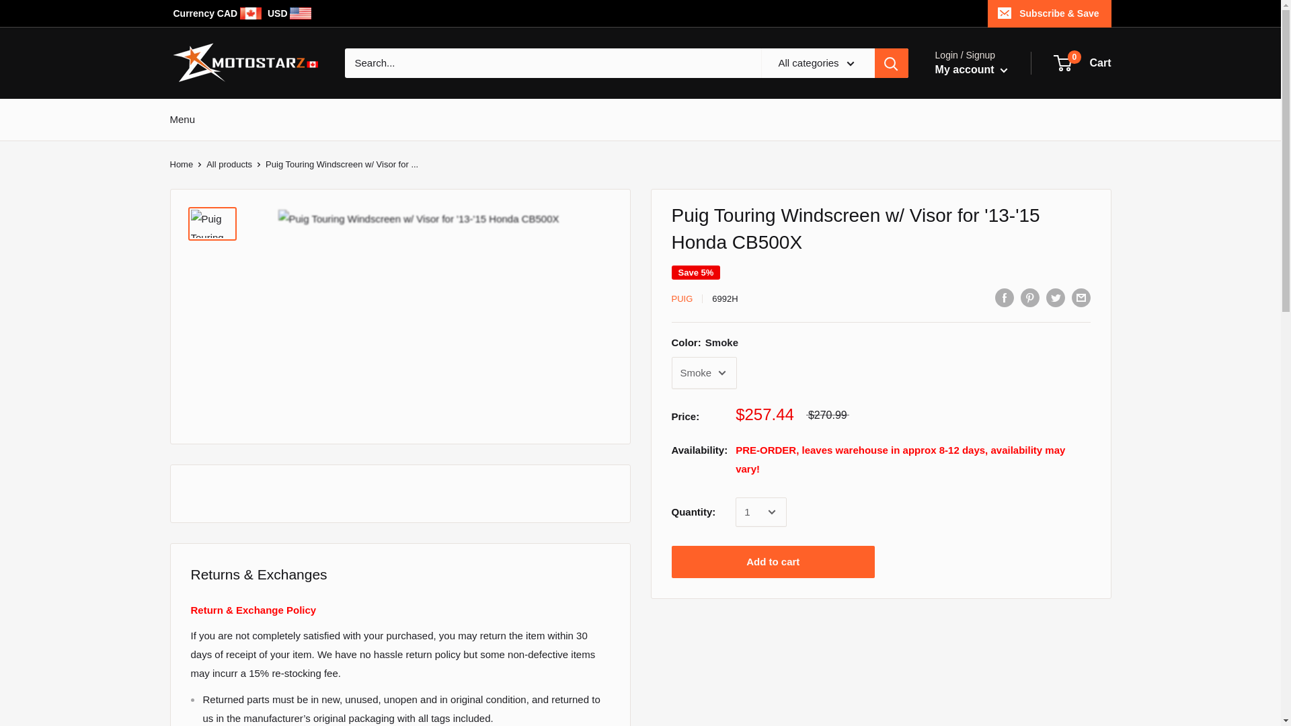  I want to click on Home, so click(180, 164).